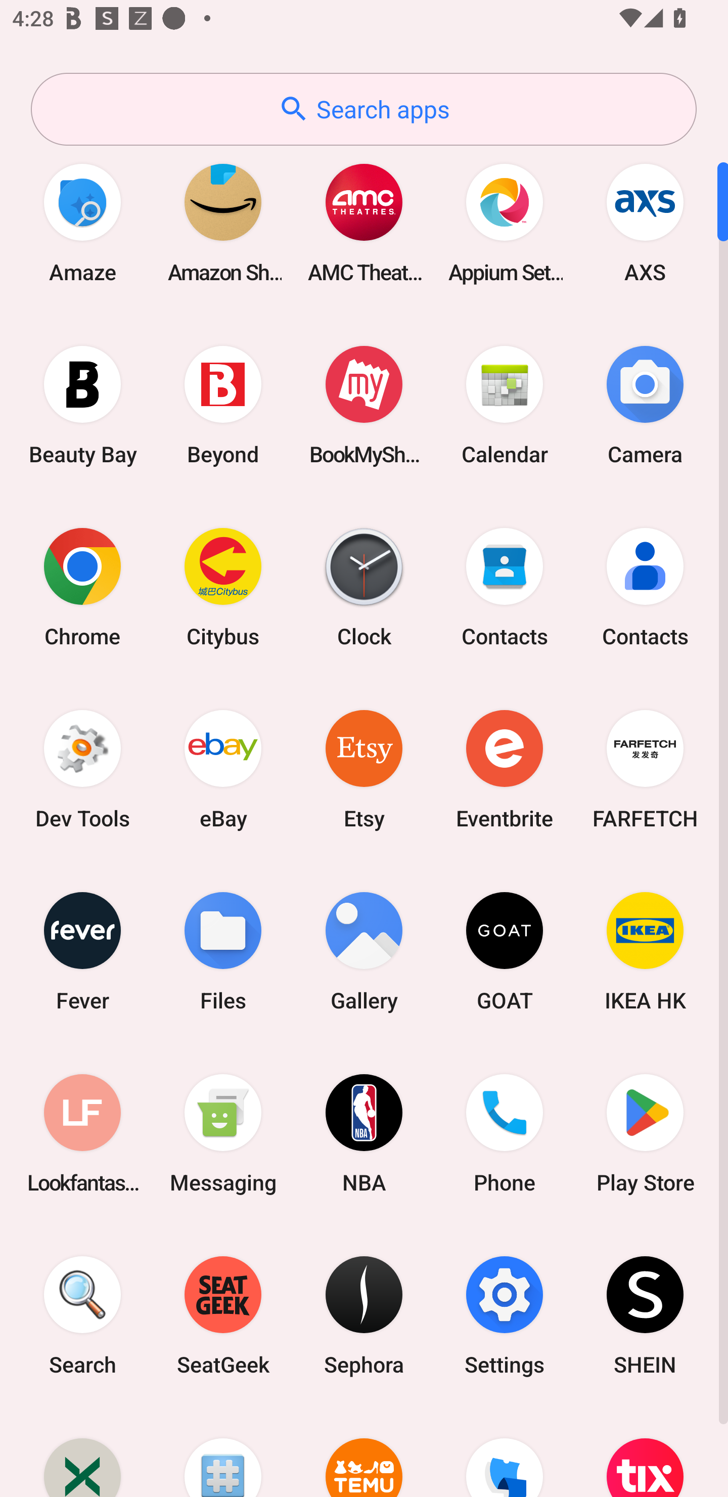  Describe the element at coordinates (223, 1452) in the screenshot. I see `Superuser` at that location.